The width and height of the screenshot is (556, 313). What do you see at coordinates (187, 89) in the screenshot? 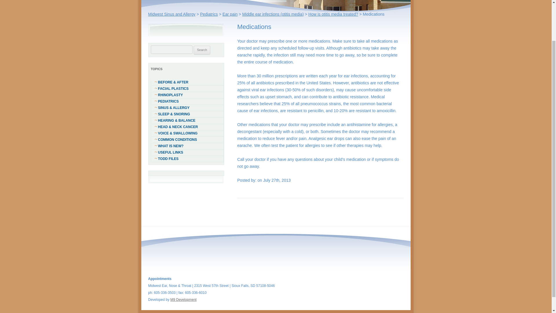
I see `FACIAL PLASTICS` at bounding box center [187, 89].